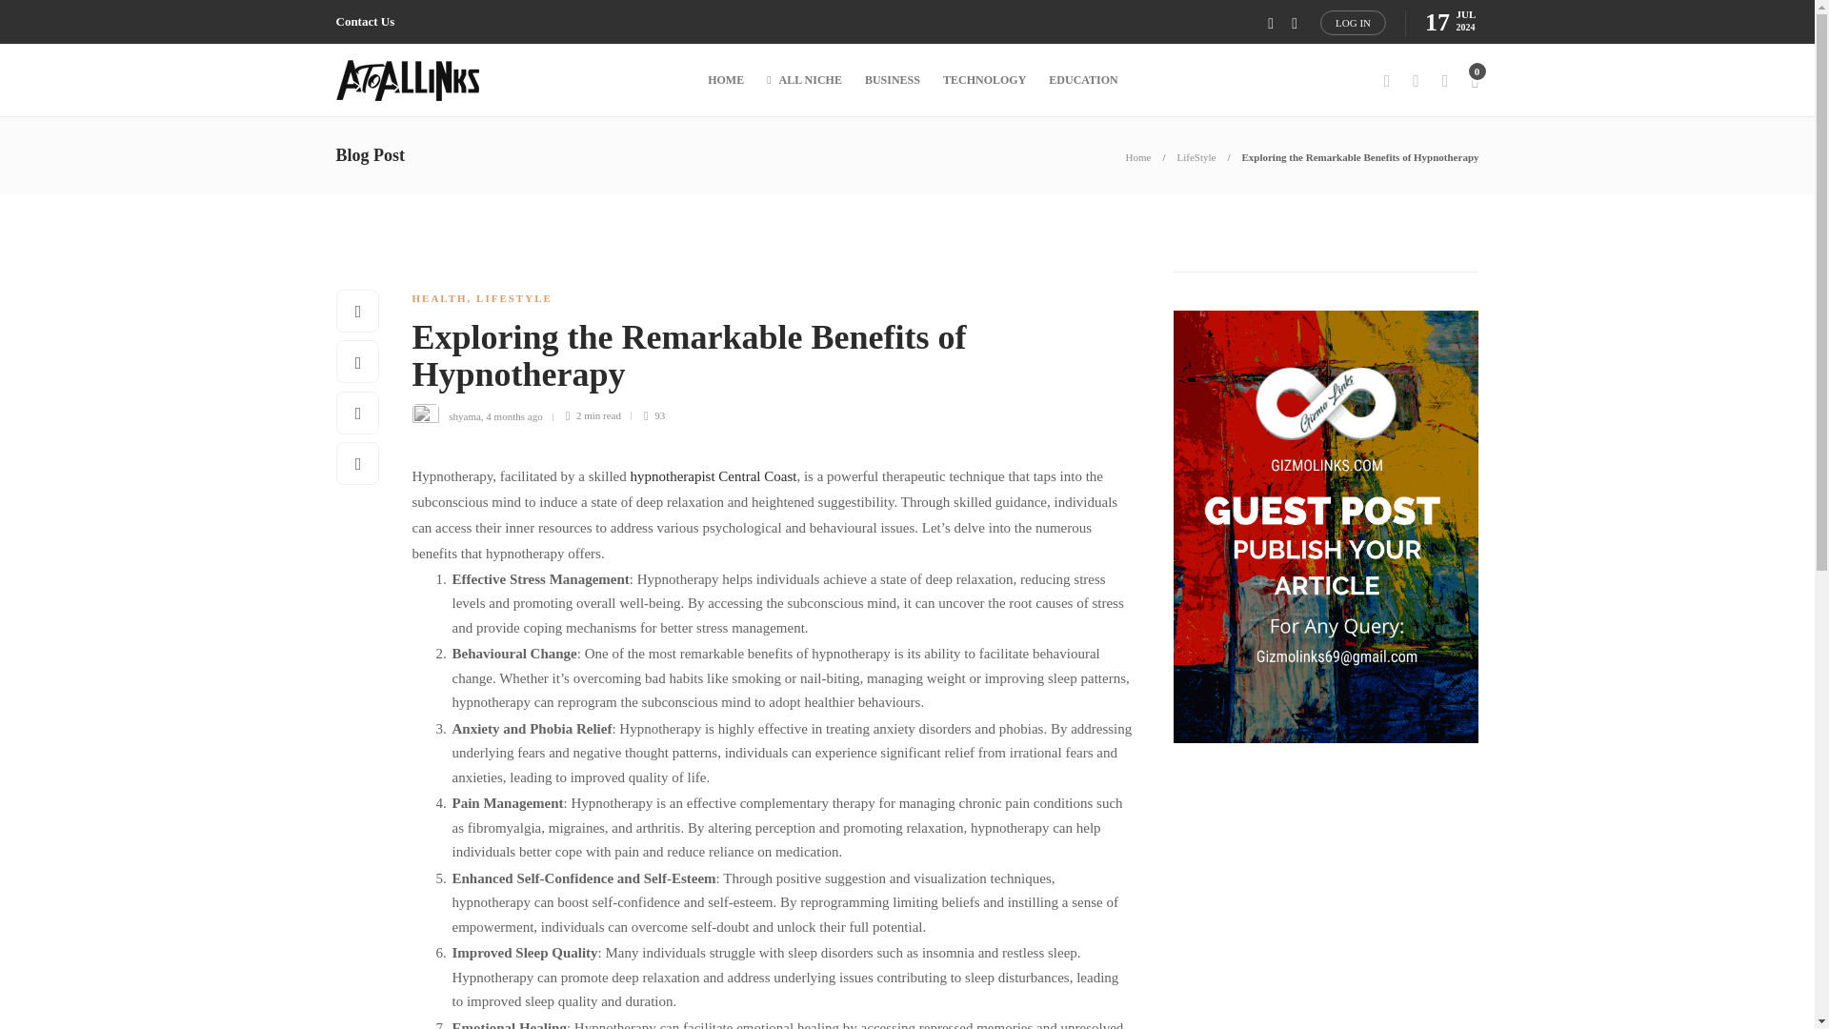  I want to click on HEALTH, so click(438, 297).